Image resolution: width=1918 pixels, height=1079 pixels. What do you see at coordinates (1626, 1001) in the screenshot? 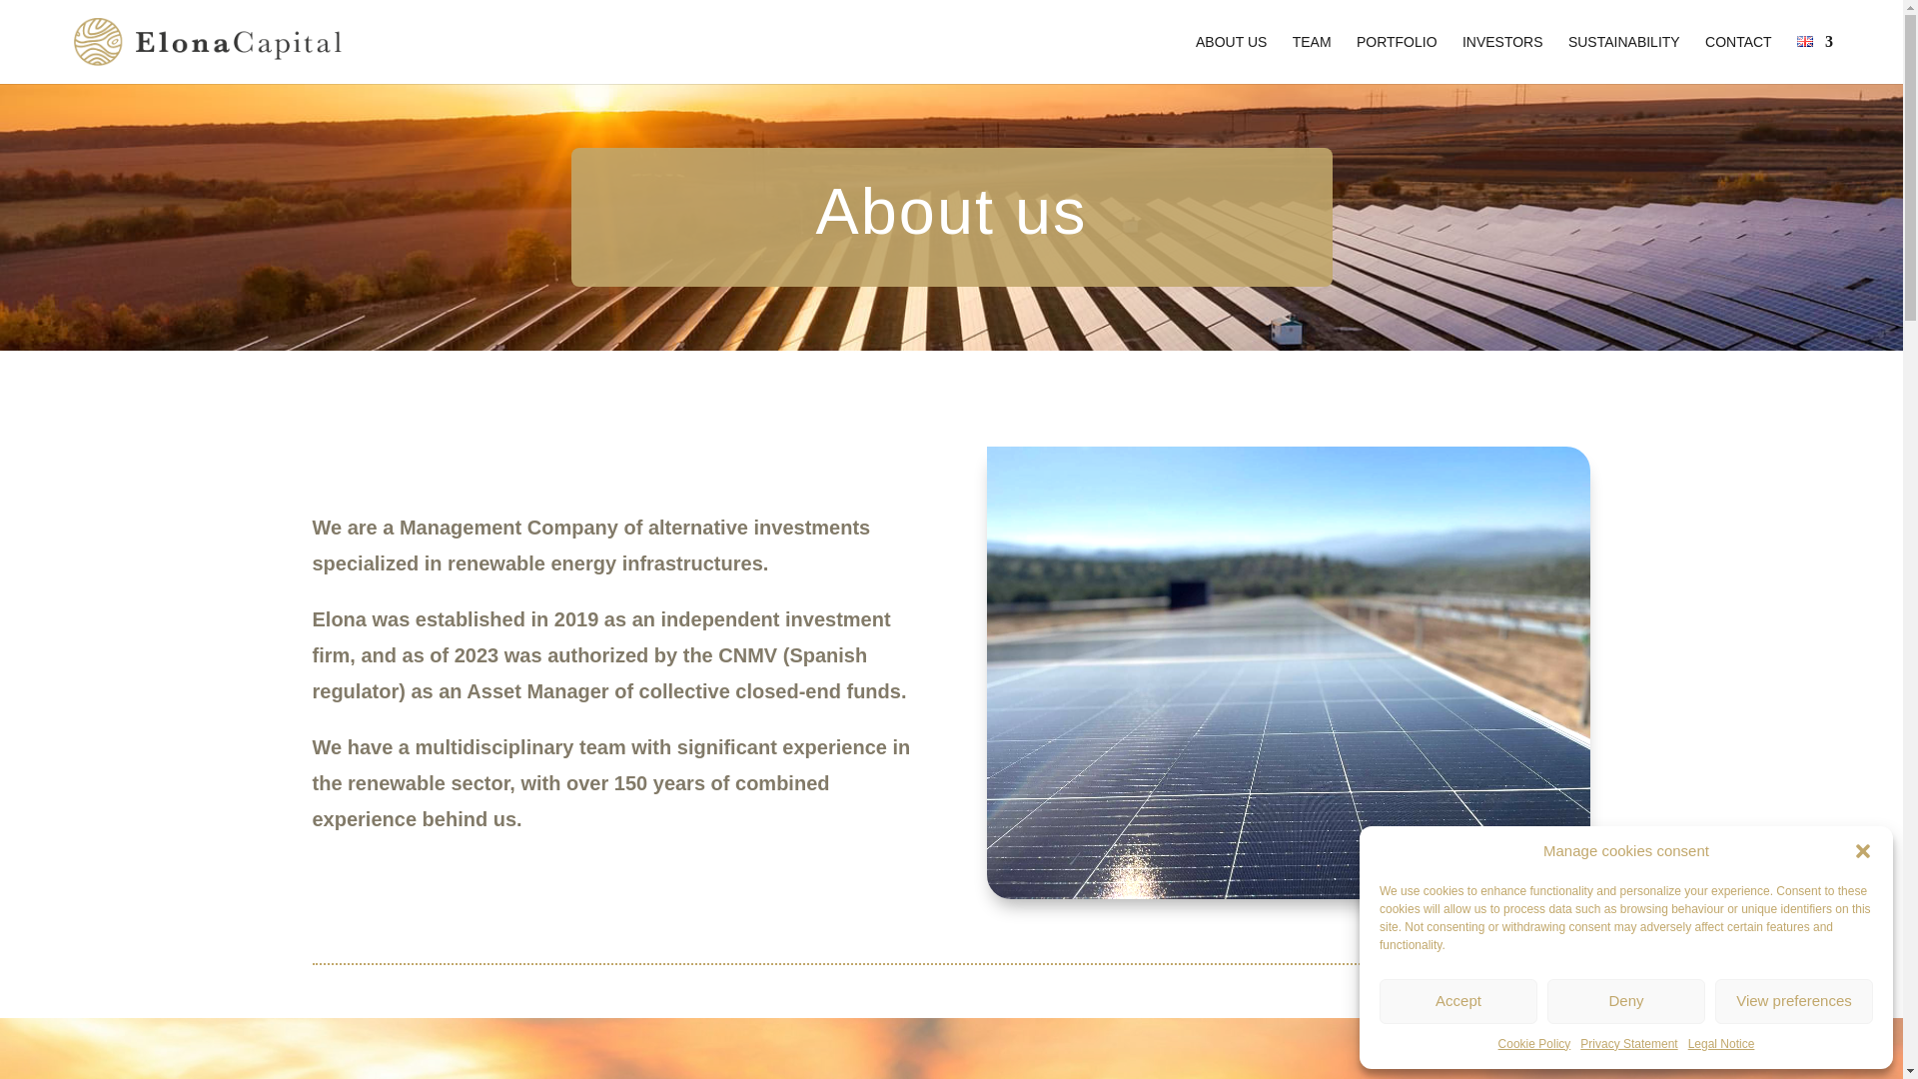
I see `Deny` at bounding box center [1626, 1001].